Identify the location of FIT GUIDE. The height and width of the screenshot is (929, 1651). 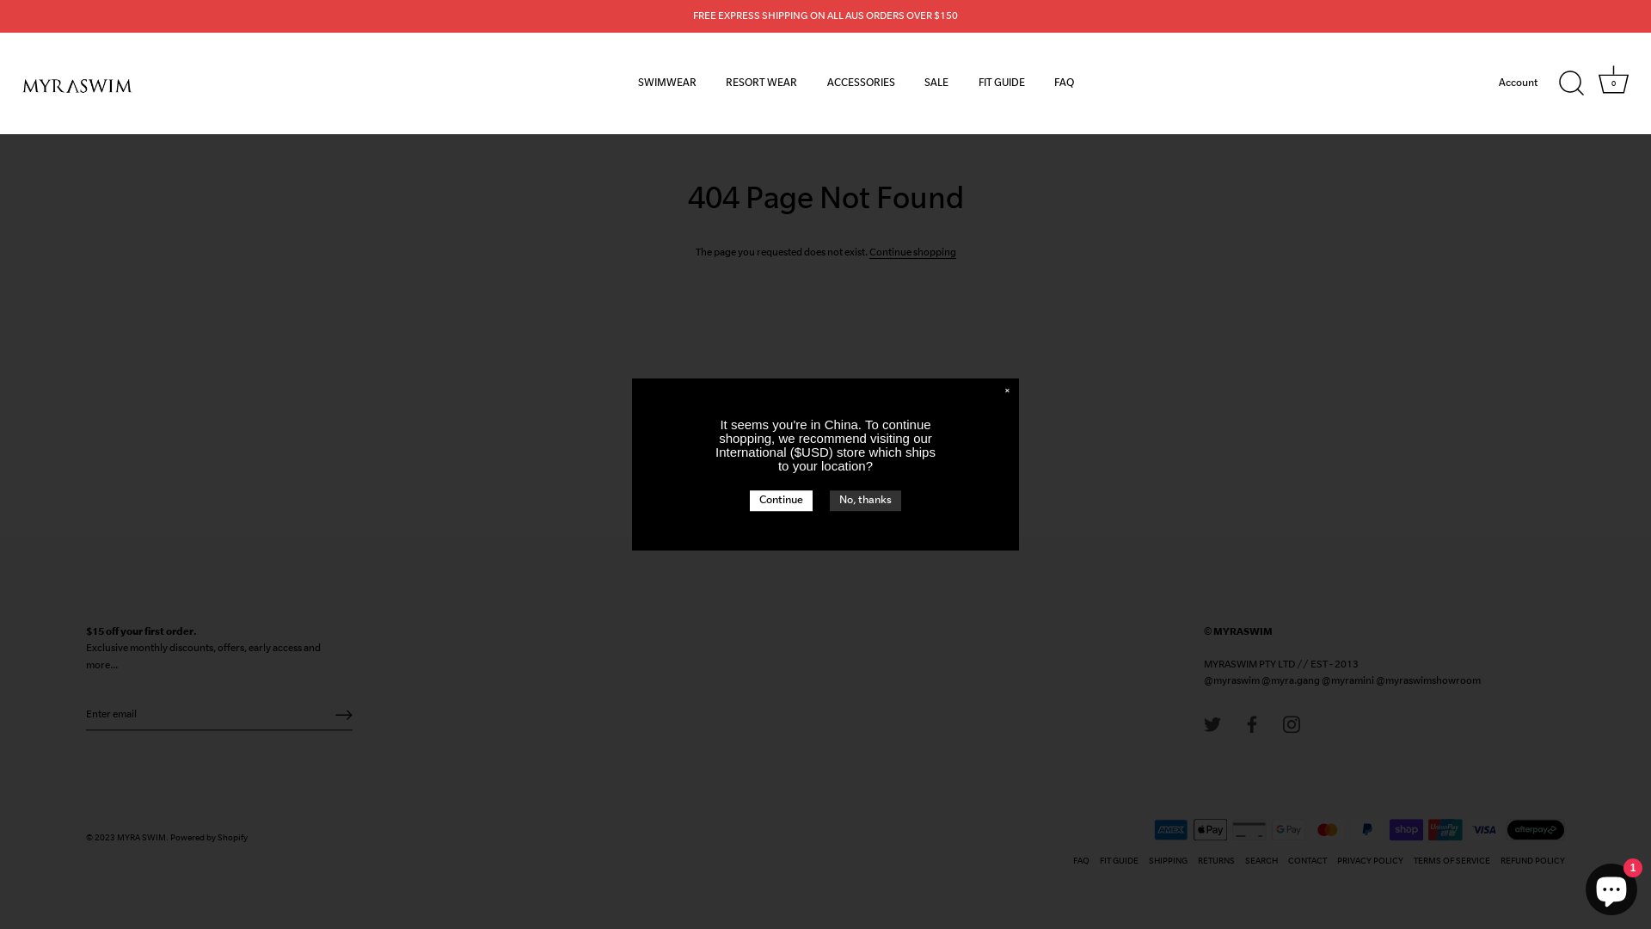
(1120, 862).